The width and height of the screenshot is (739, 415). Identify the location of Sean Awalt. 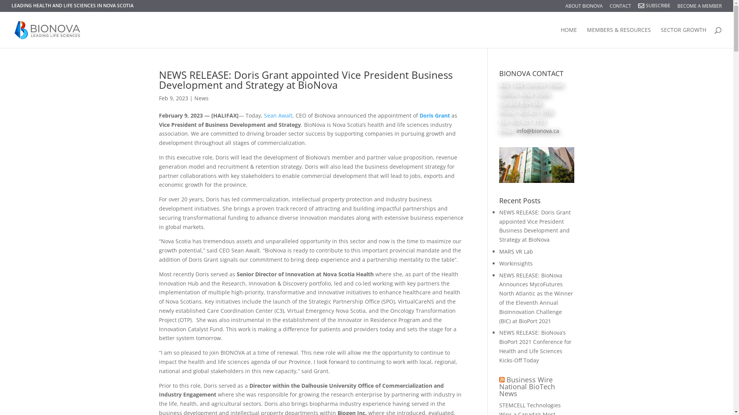
(278, 115).